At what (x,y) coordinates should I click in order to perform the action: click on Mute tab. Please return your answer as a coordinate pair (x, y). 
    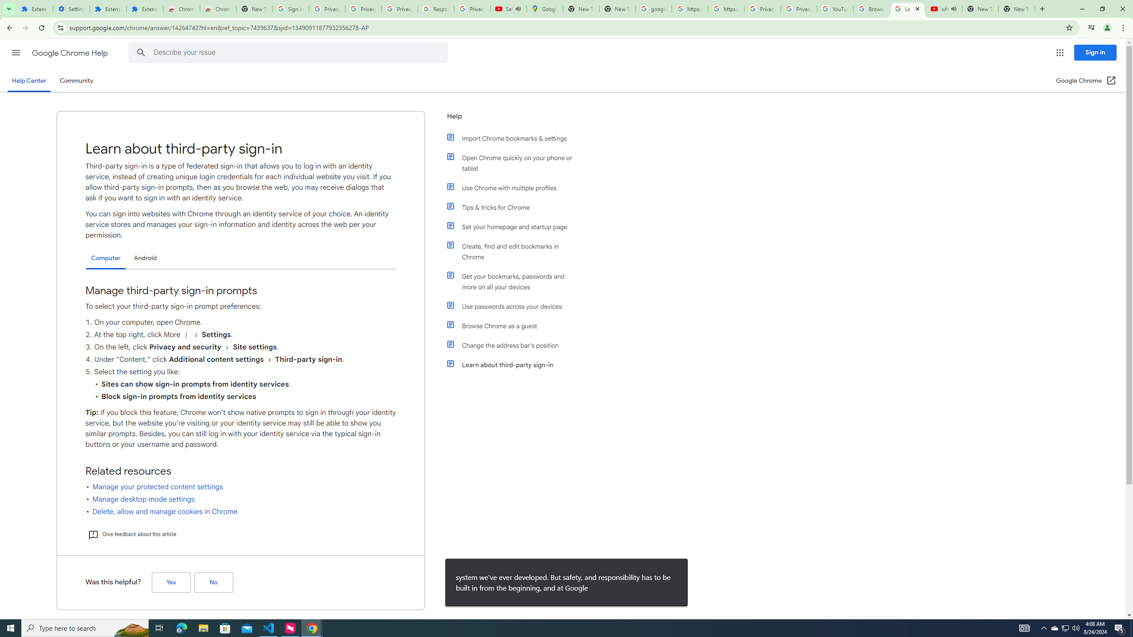
    Looking at the image, I should click on (954, 8).